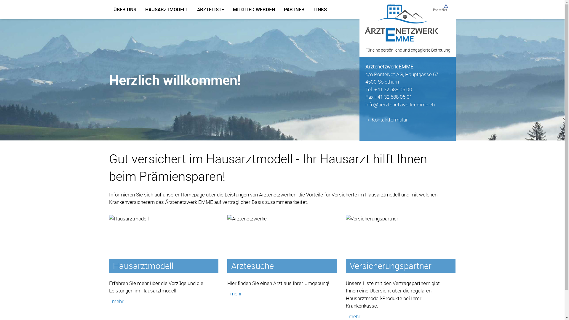  Describe the element at coordinates (400, 104) in the screenshot. I see `info@aerztenetzwerk-emme.ch` at that location.